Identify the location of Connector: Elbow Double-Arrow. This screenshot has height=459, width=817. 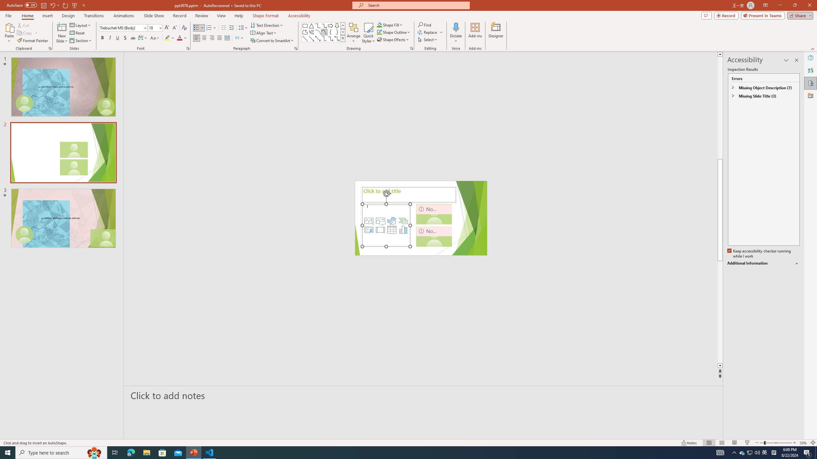
(337, 38).